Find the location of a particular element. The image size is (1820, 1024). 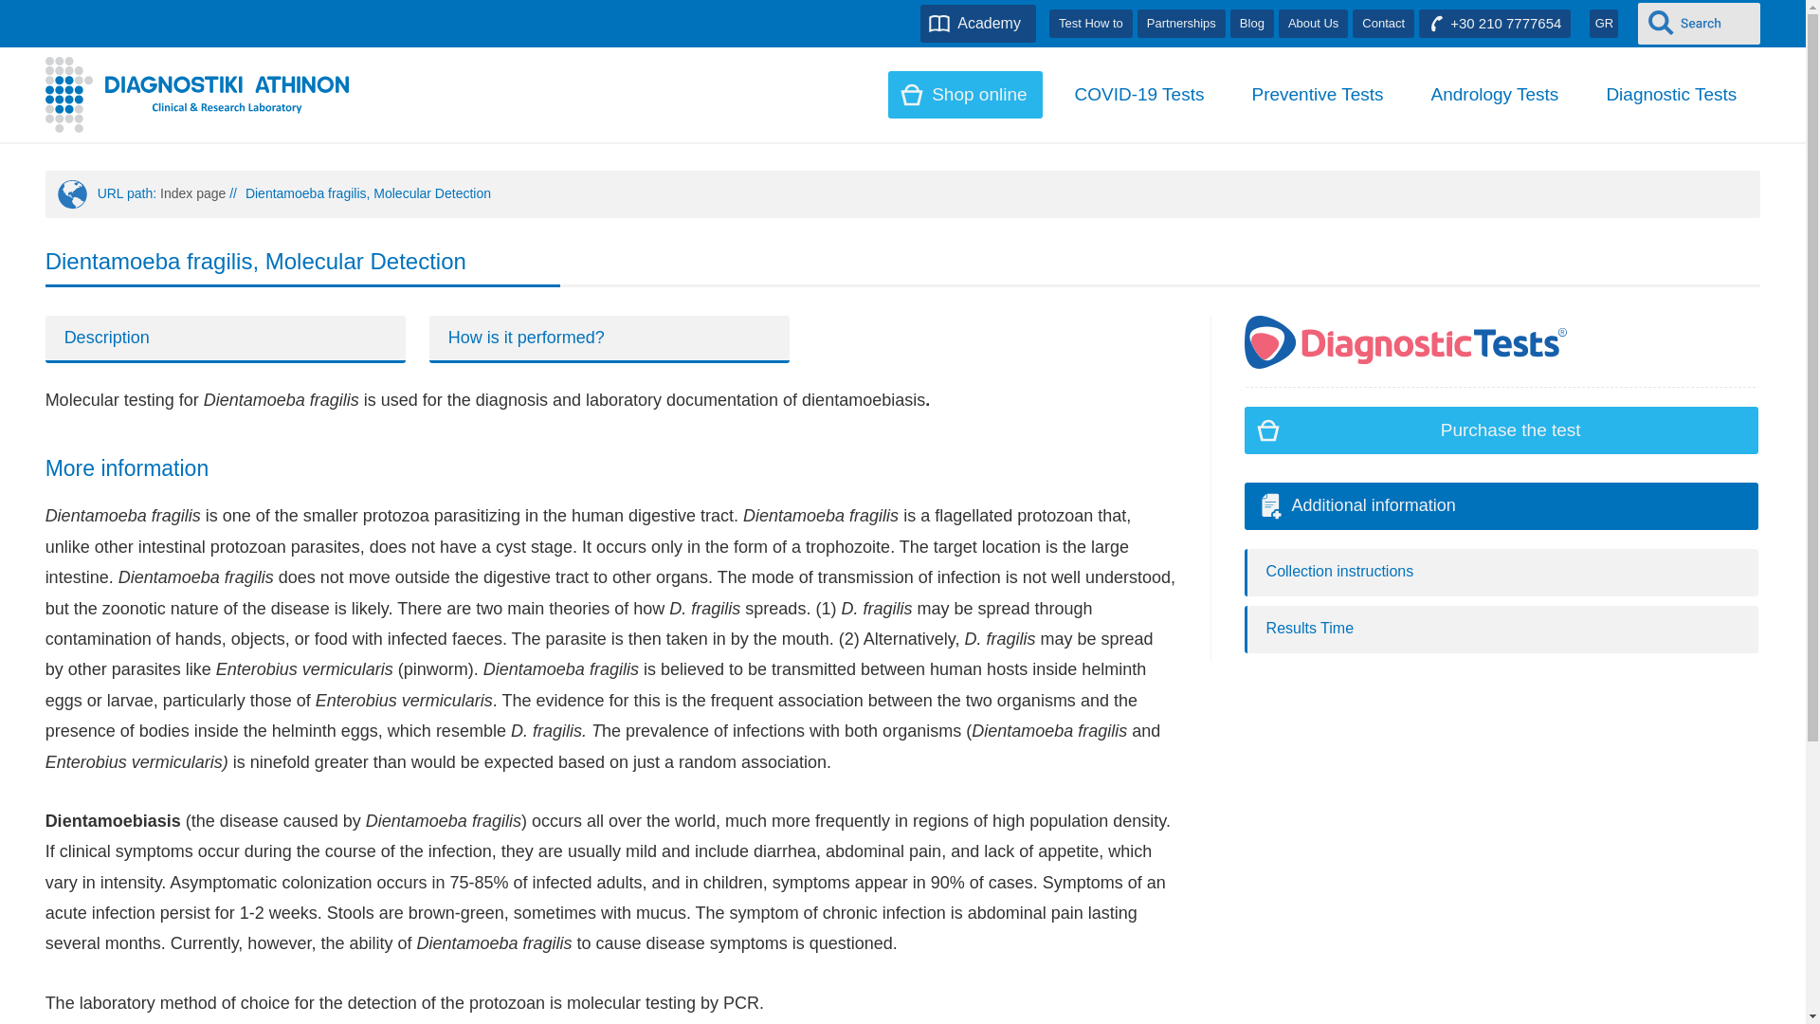

Contact is located at coordinates (1382, 23).